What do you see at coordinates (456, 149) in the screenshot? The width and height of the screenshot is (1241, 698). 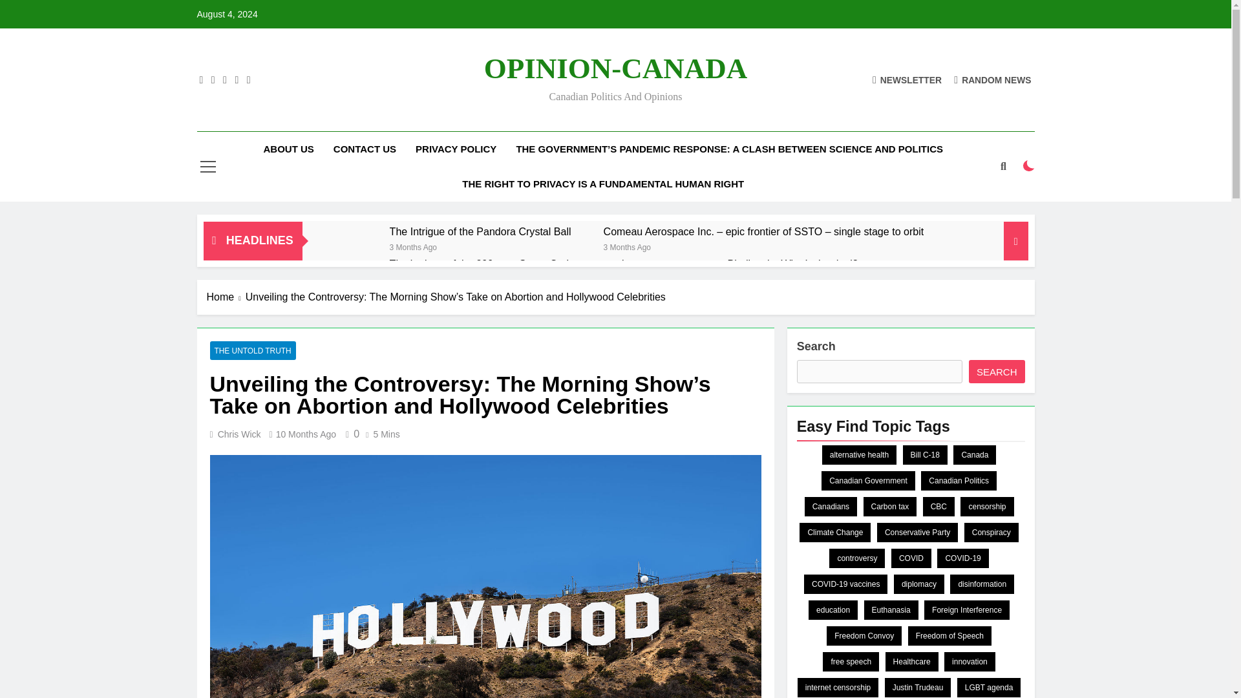 I see `PRIVACY POLICY` at bounding box center [456, 149].